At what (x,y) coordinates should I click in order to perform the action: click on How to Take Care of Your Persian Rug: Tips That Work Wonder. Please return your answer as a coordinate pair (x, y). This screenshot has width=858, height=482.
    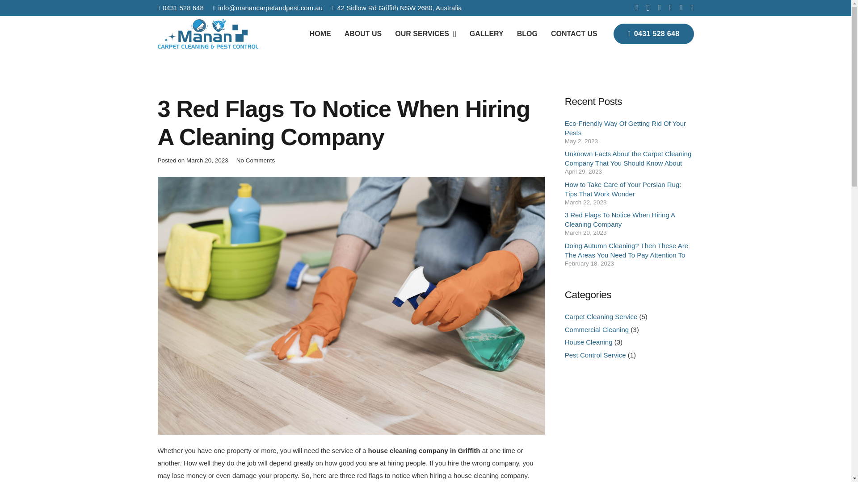
    Looking at the image, I should click on (623, 189).